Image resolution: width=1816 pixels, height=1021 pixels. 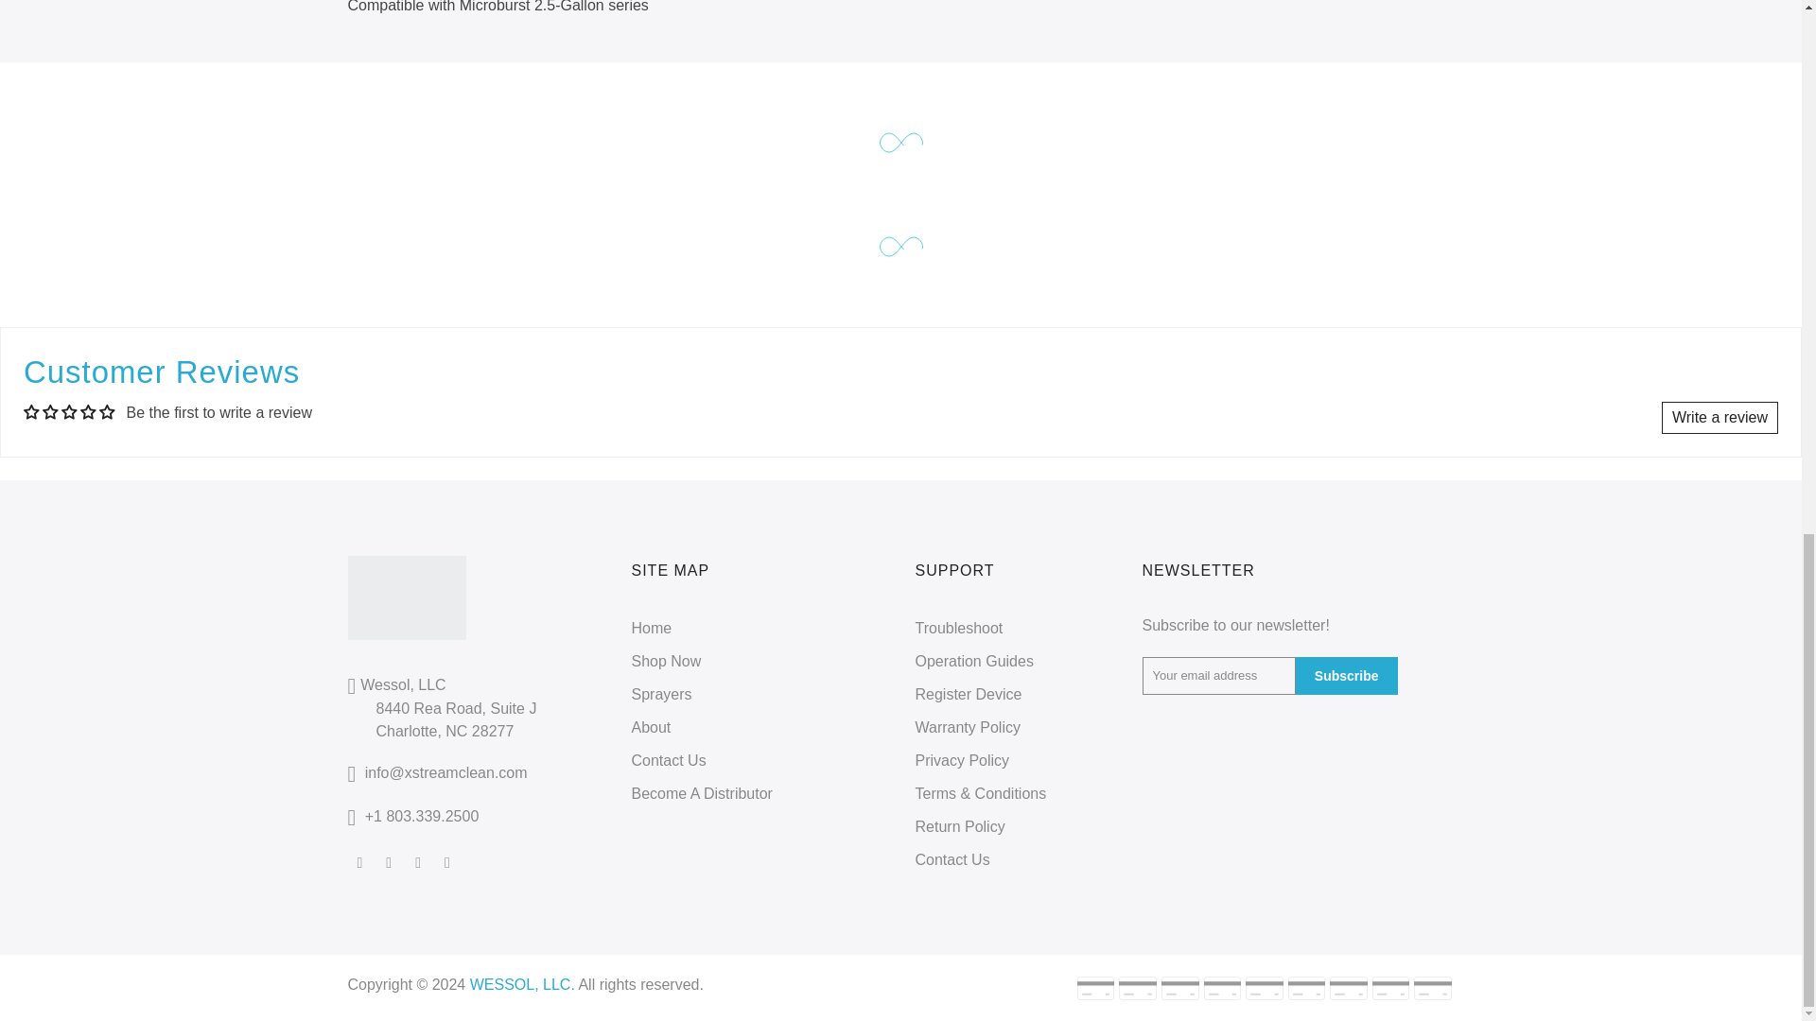 What do you see at coordinates (662, 694) in the screenshot?
I see `Sprayers` at bounding box center [662, 694].